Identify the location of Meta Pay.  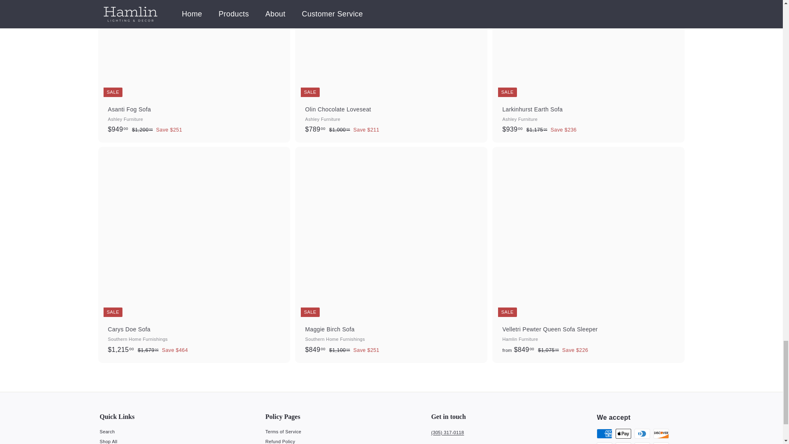
(604, 443).